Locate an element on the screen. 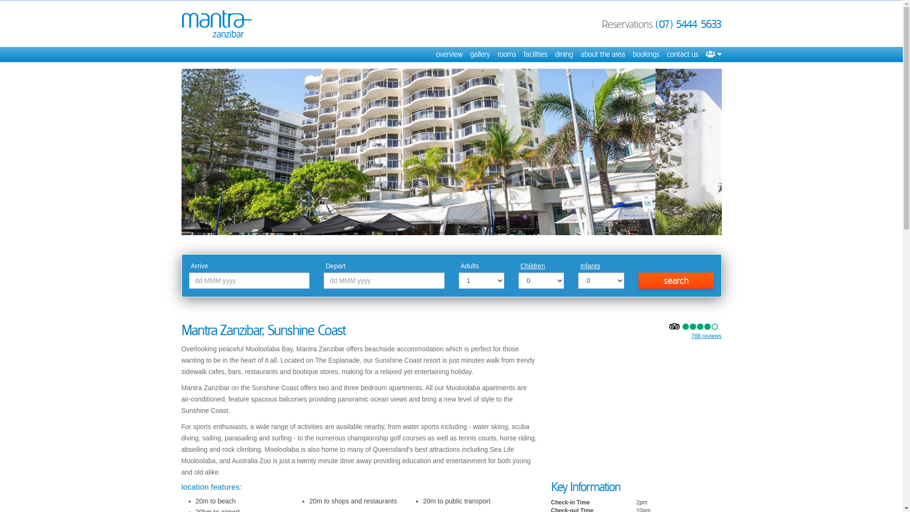  facilities is located at coordinates (535, 55).